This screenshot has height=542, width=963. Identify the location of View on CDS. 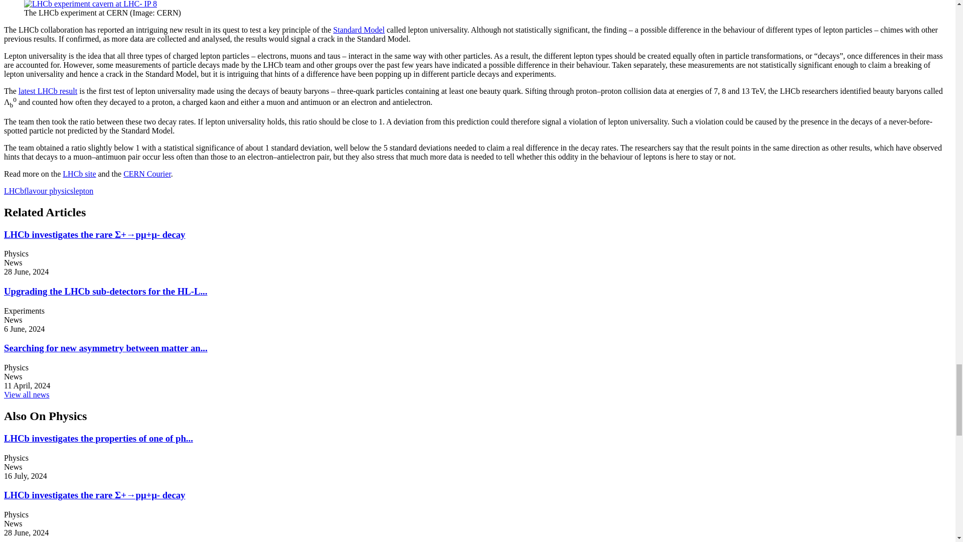
(90, 4).